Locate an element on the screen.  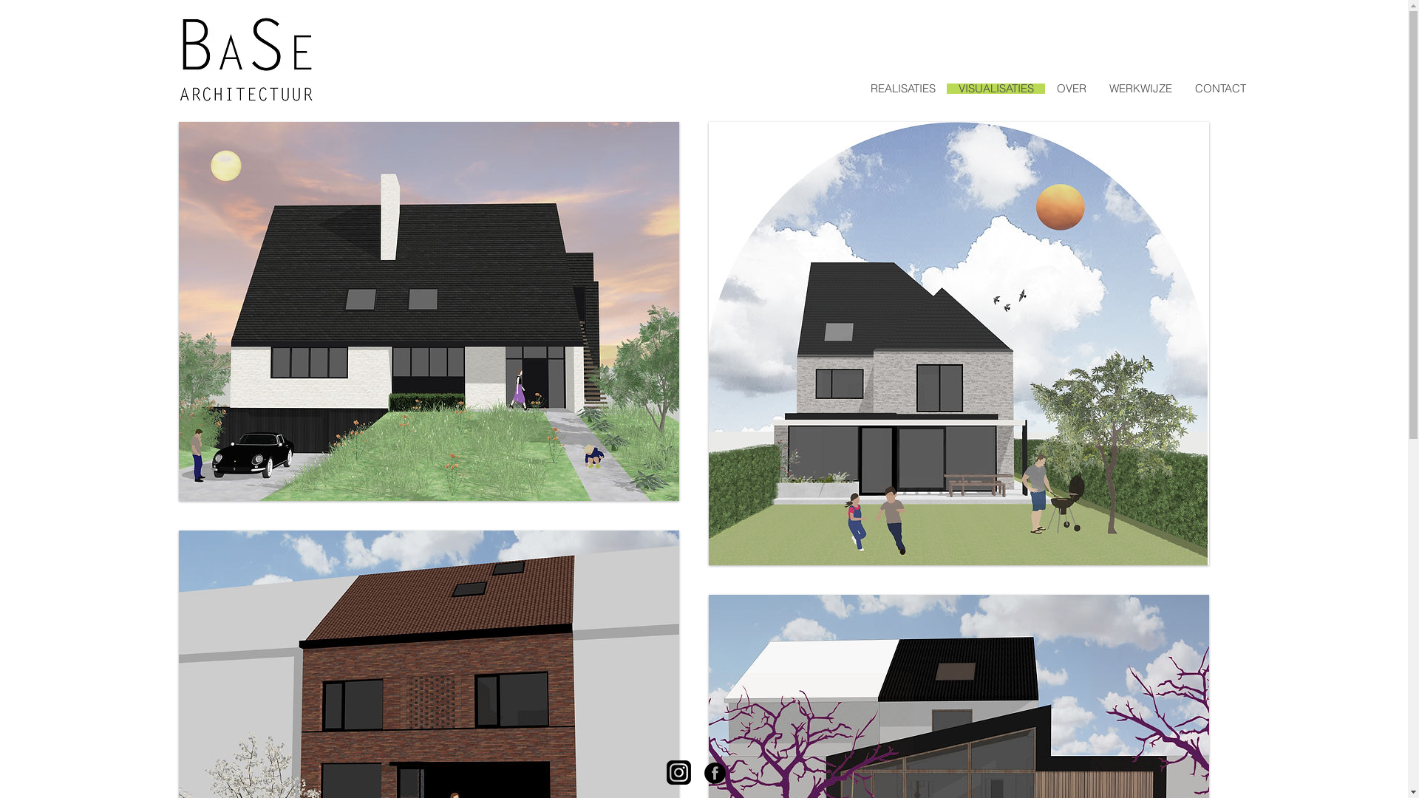
CONTACT is located at coordinates (1219, 89).